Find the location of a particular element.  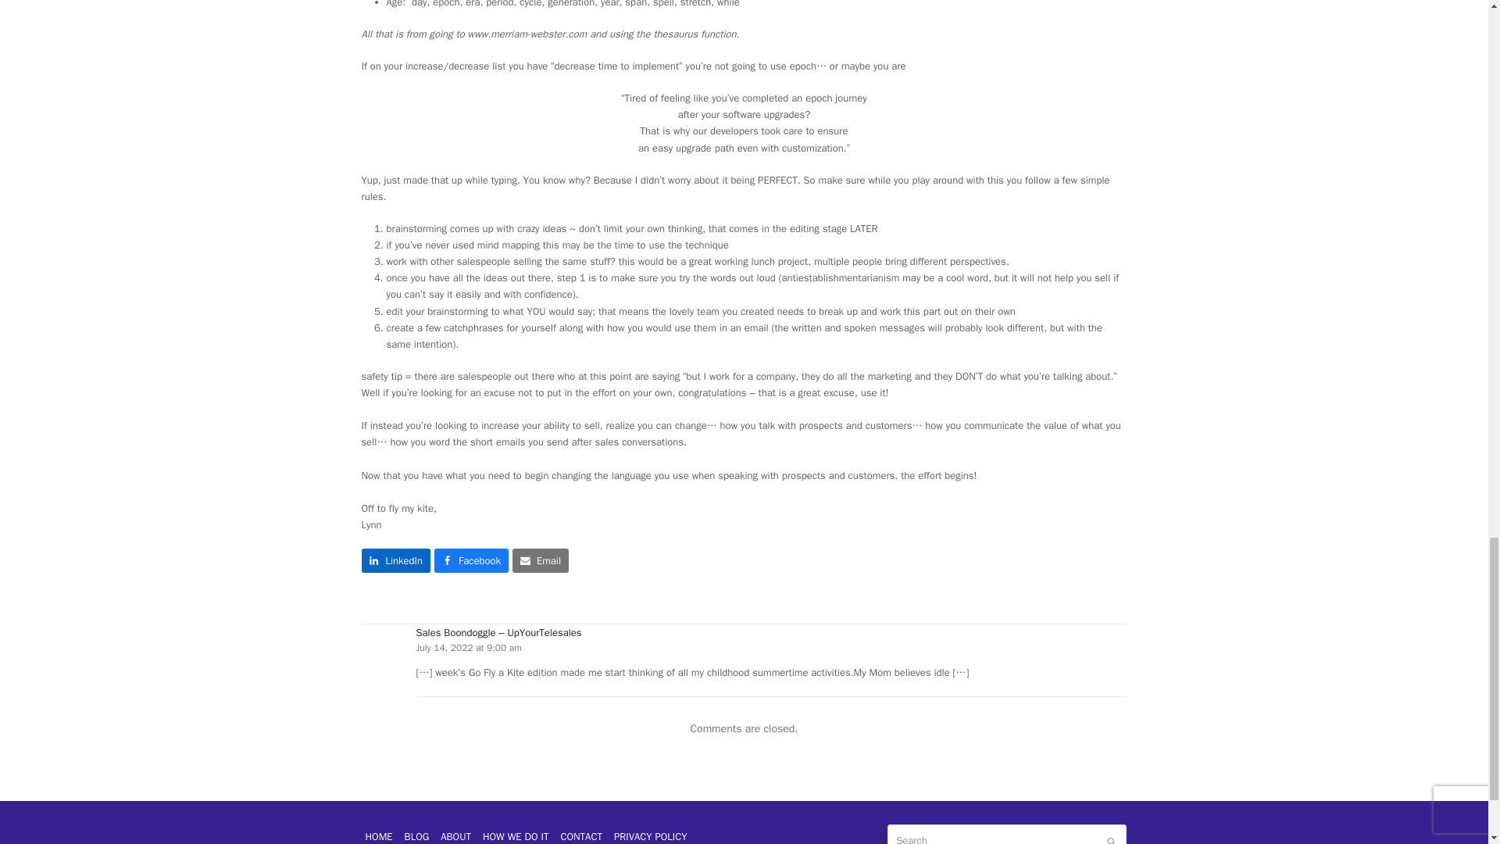

PRIVACY POLICY is located at coordinates (651, 835).